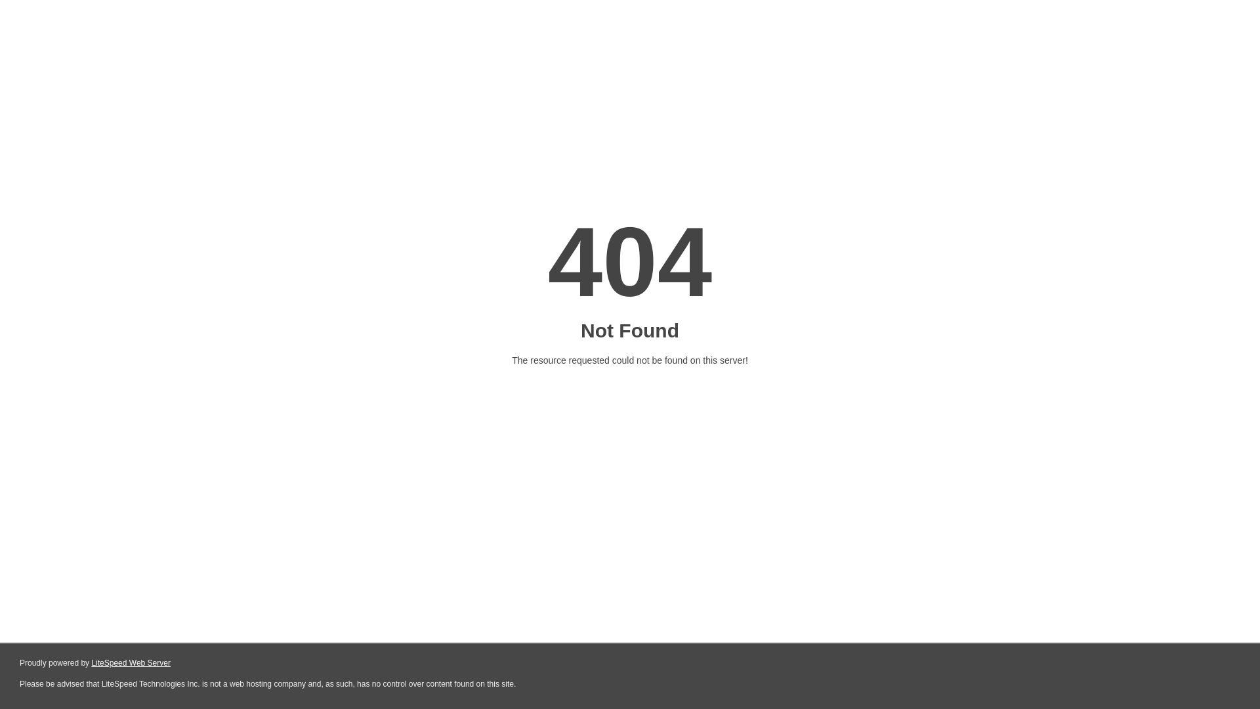 The image size is (1260, 709). I want to click on LiteSpeed Web Server, so click(131, 663).